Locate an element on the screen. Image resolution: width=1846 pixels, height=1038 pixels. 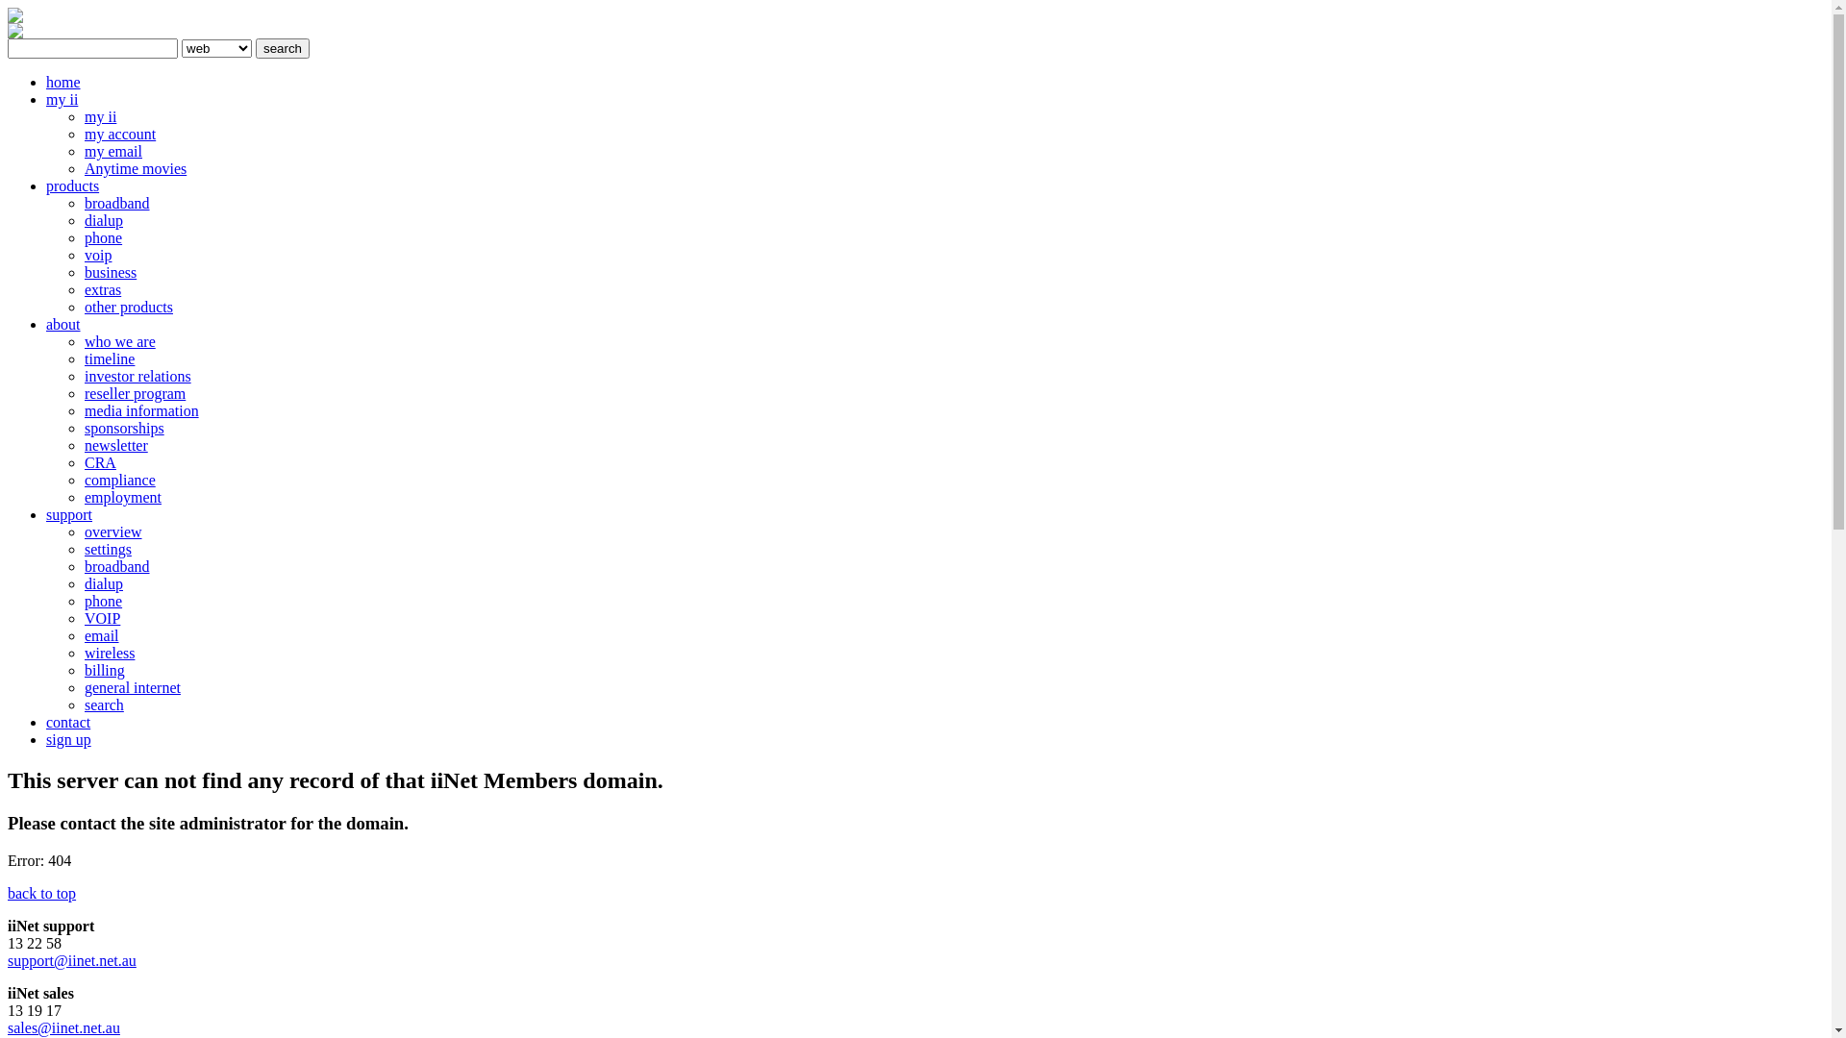
general internet is located at coordinates (133, 688).